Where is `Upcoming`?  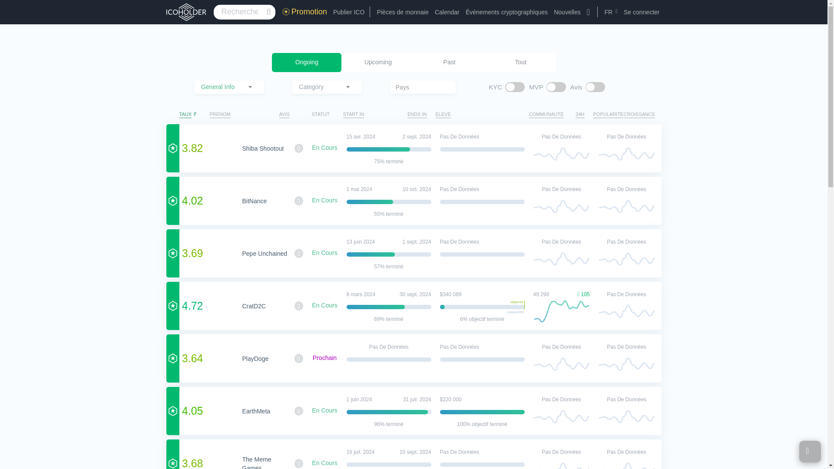 Upcoming is located at coordinates (378, 63).